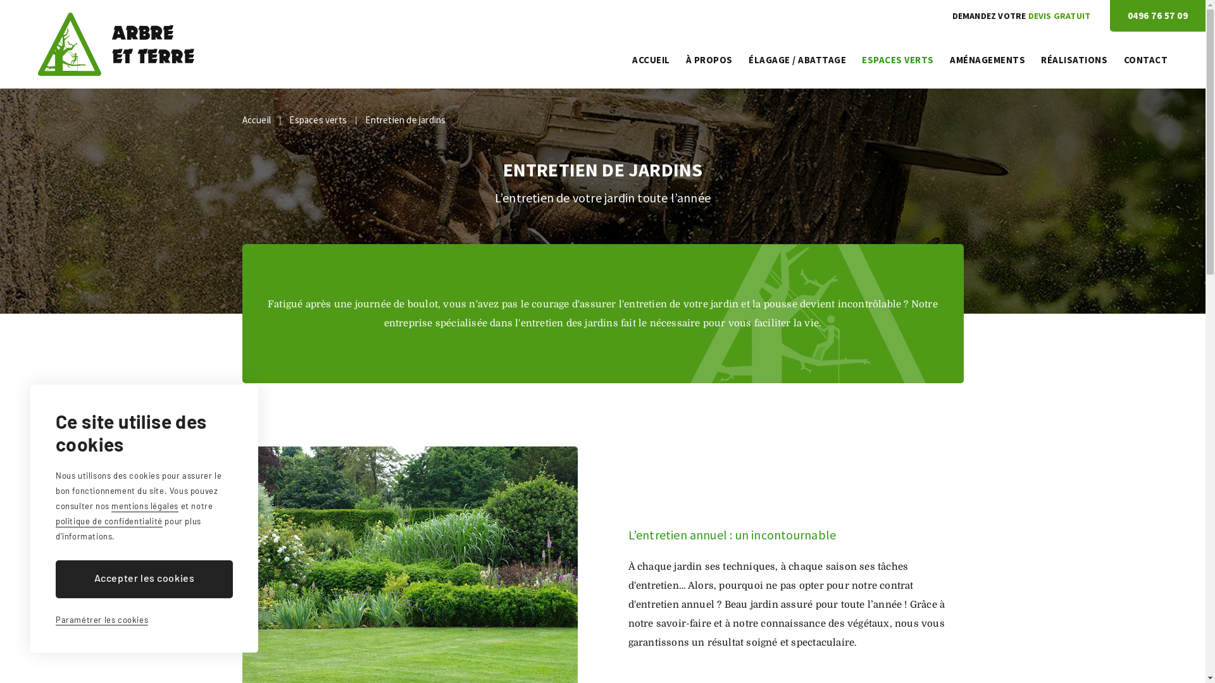 Image resolution: width=1215 pixels, height=683 pixels. Describe the element at coordinates (116, 44) in the screenshot. I see `Arbre et terre` at that location.